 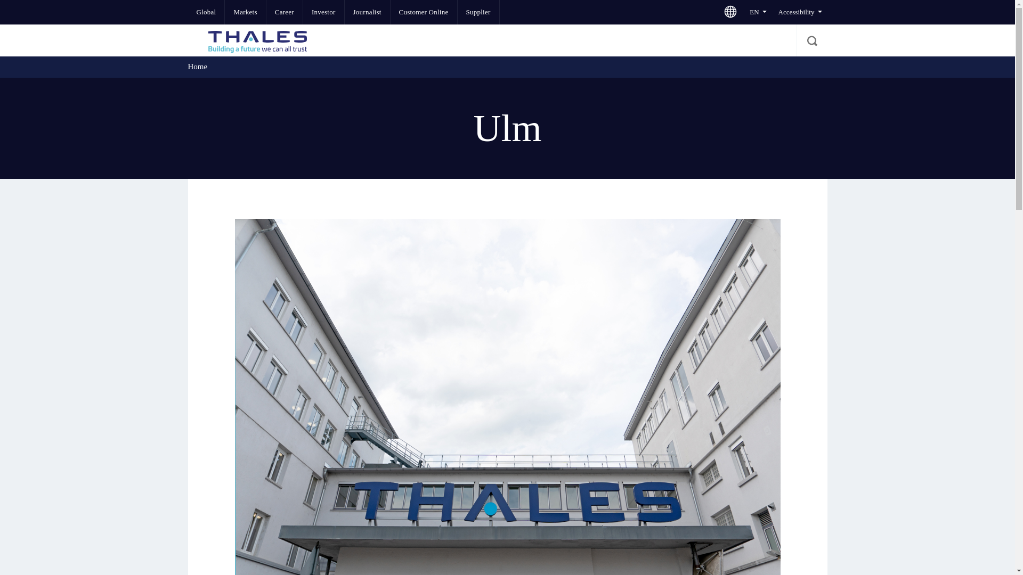 I want to click on Accessibility, so click(x=800, y=12).